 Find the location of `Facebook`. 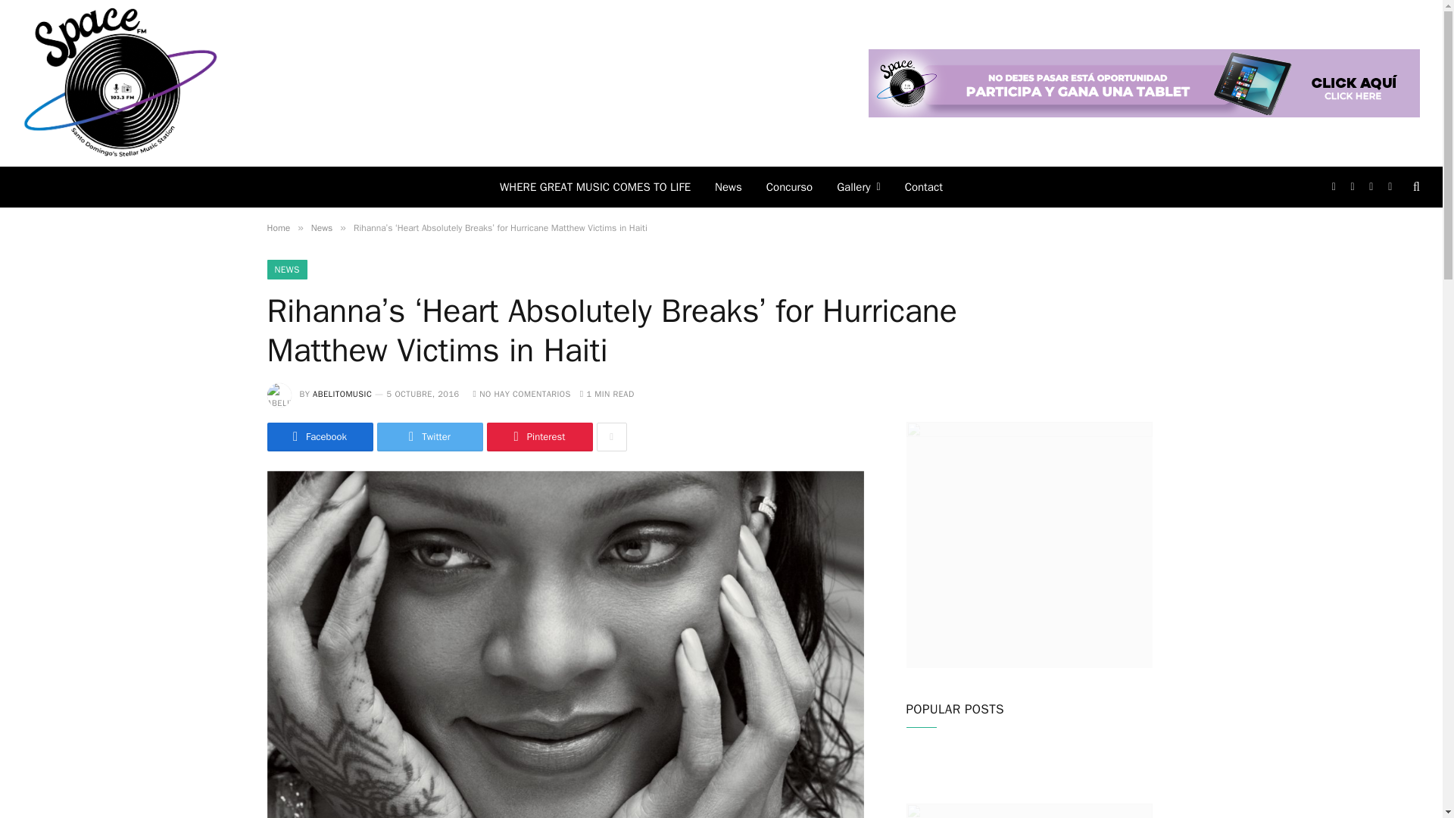

Facebook is located at coordinates (319, 437).